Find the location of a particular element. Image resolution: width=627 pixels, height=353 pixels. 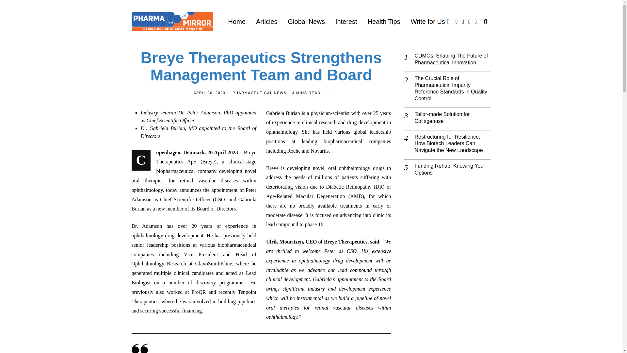

Interest is located at coordinates (346, 22).